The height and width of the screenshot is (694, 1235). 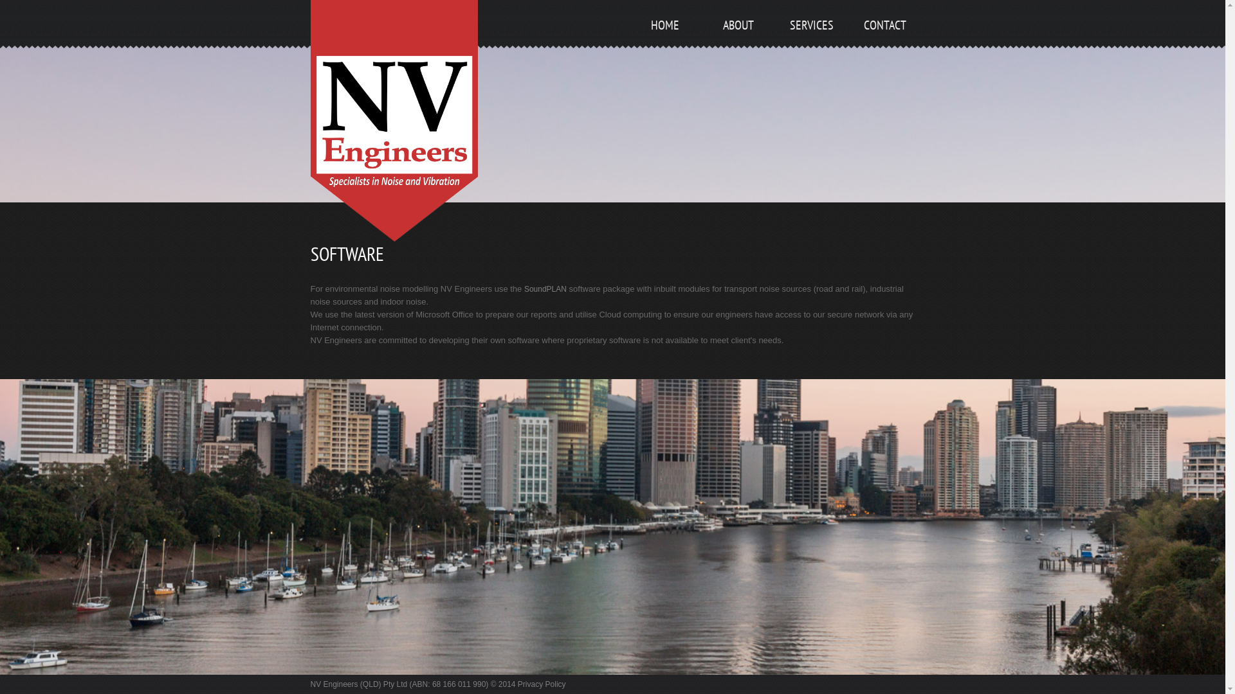 I want to click on SERVICES, so click(x=811, y=41).